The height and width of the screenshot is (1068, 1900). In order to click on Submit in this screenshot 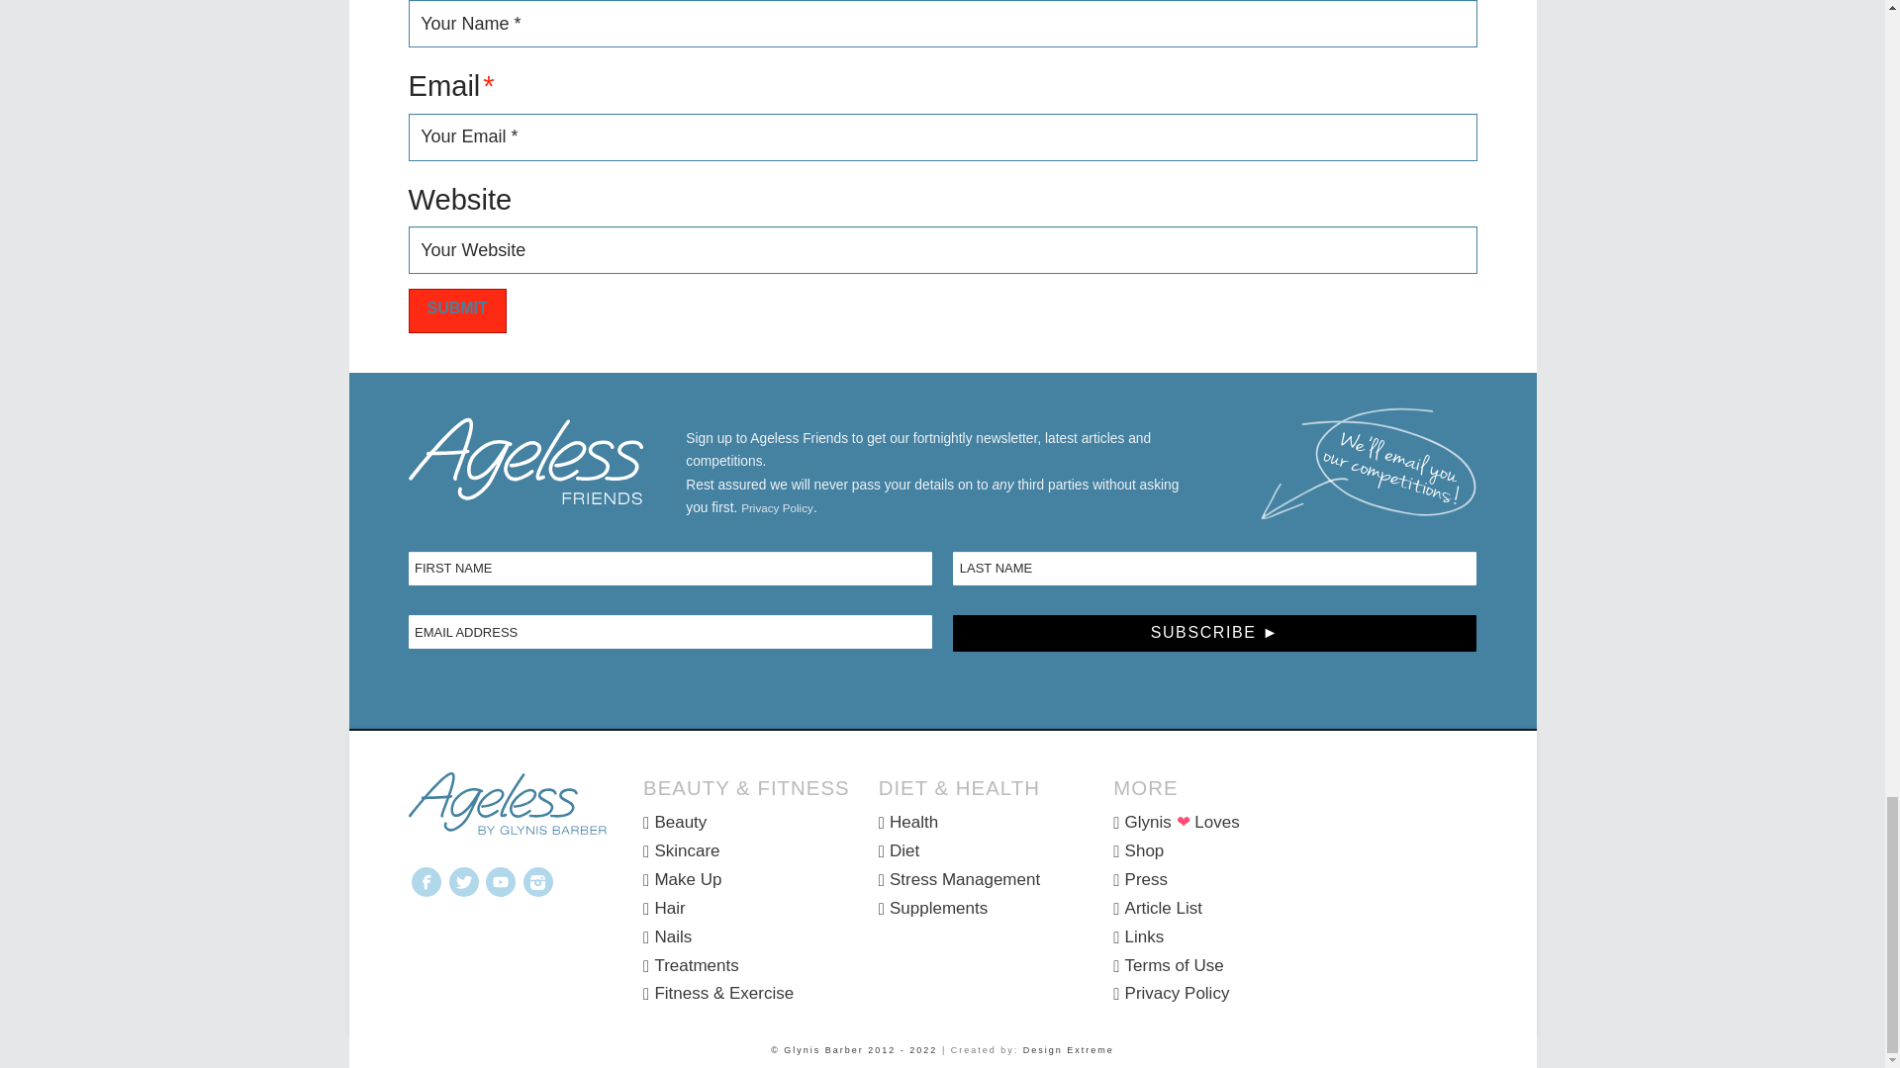, I will do `click(456, 311)`.